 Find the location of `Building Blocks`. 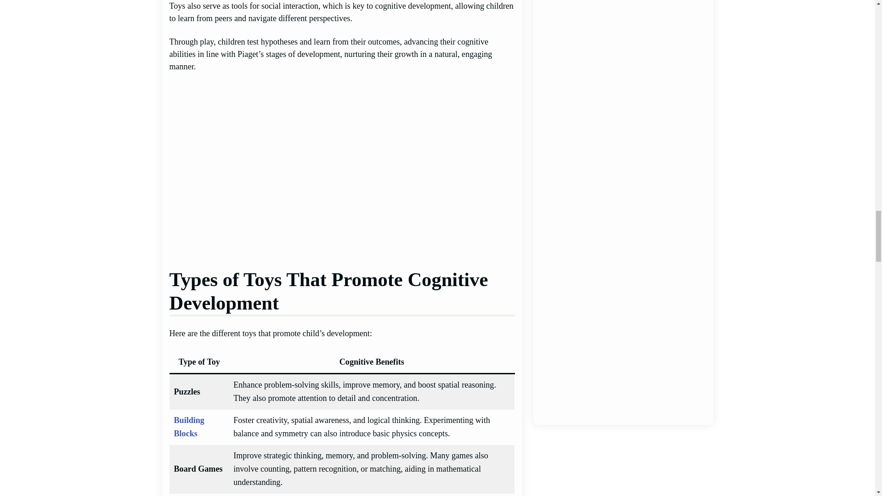

Building Blocks is located at coordinates (189, 427).